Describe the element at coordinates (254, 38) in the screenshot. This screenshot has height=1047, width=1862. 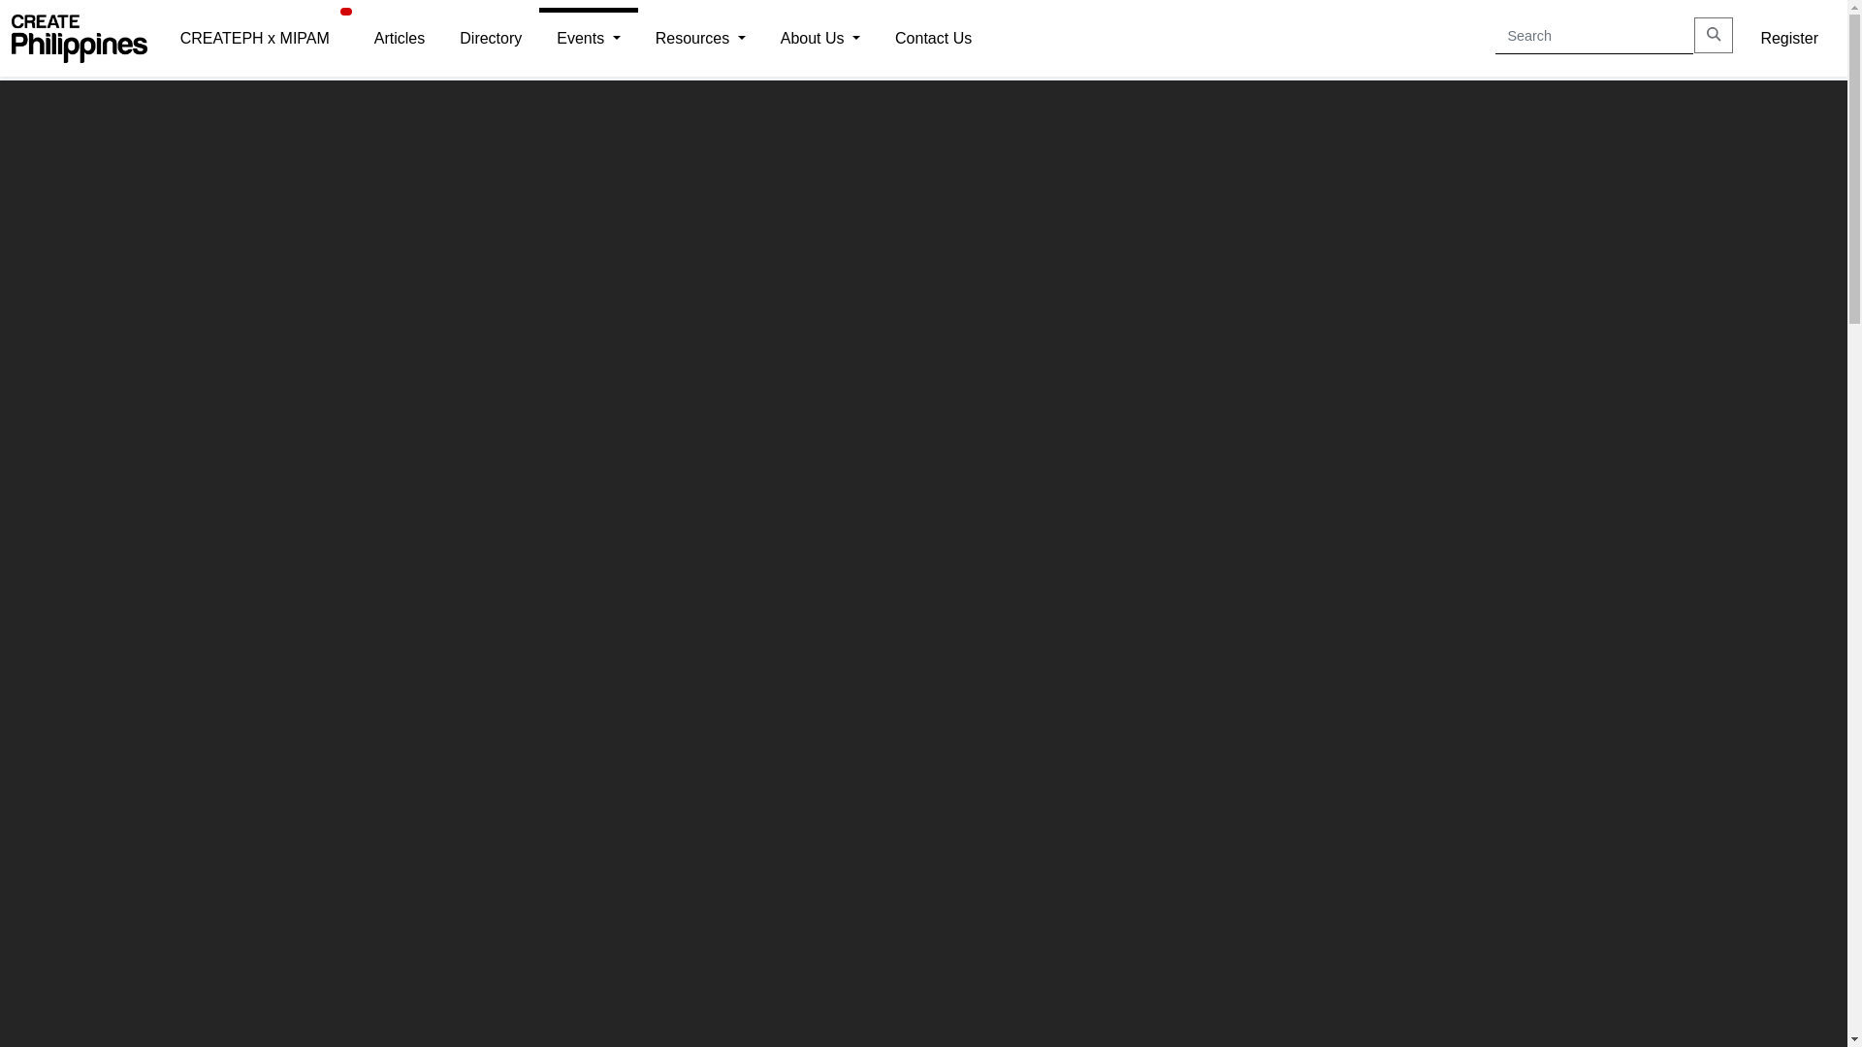
I see `CREATEPH x MIPAM` at that location.